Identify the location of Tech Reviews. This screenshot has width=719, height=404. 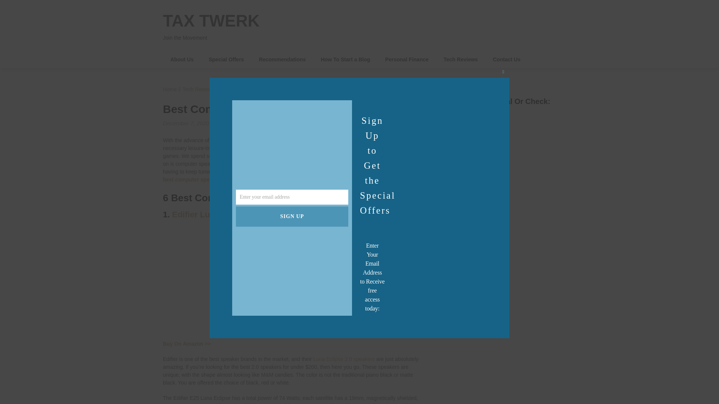
(198, 89).